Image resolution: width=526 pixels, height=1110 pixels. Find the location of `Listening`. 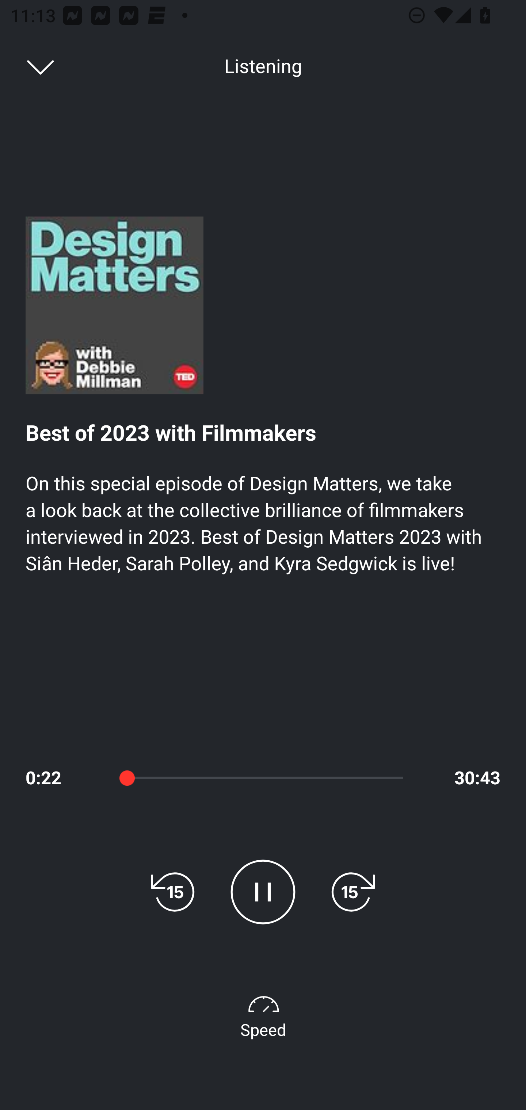

Listening is located at coordinates (263, 66).